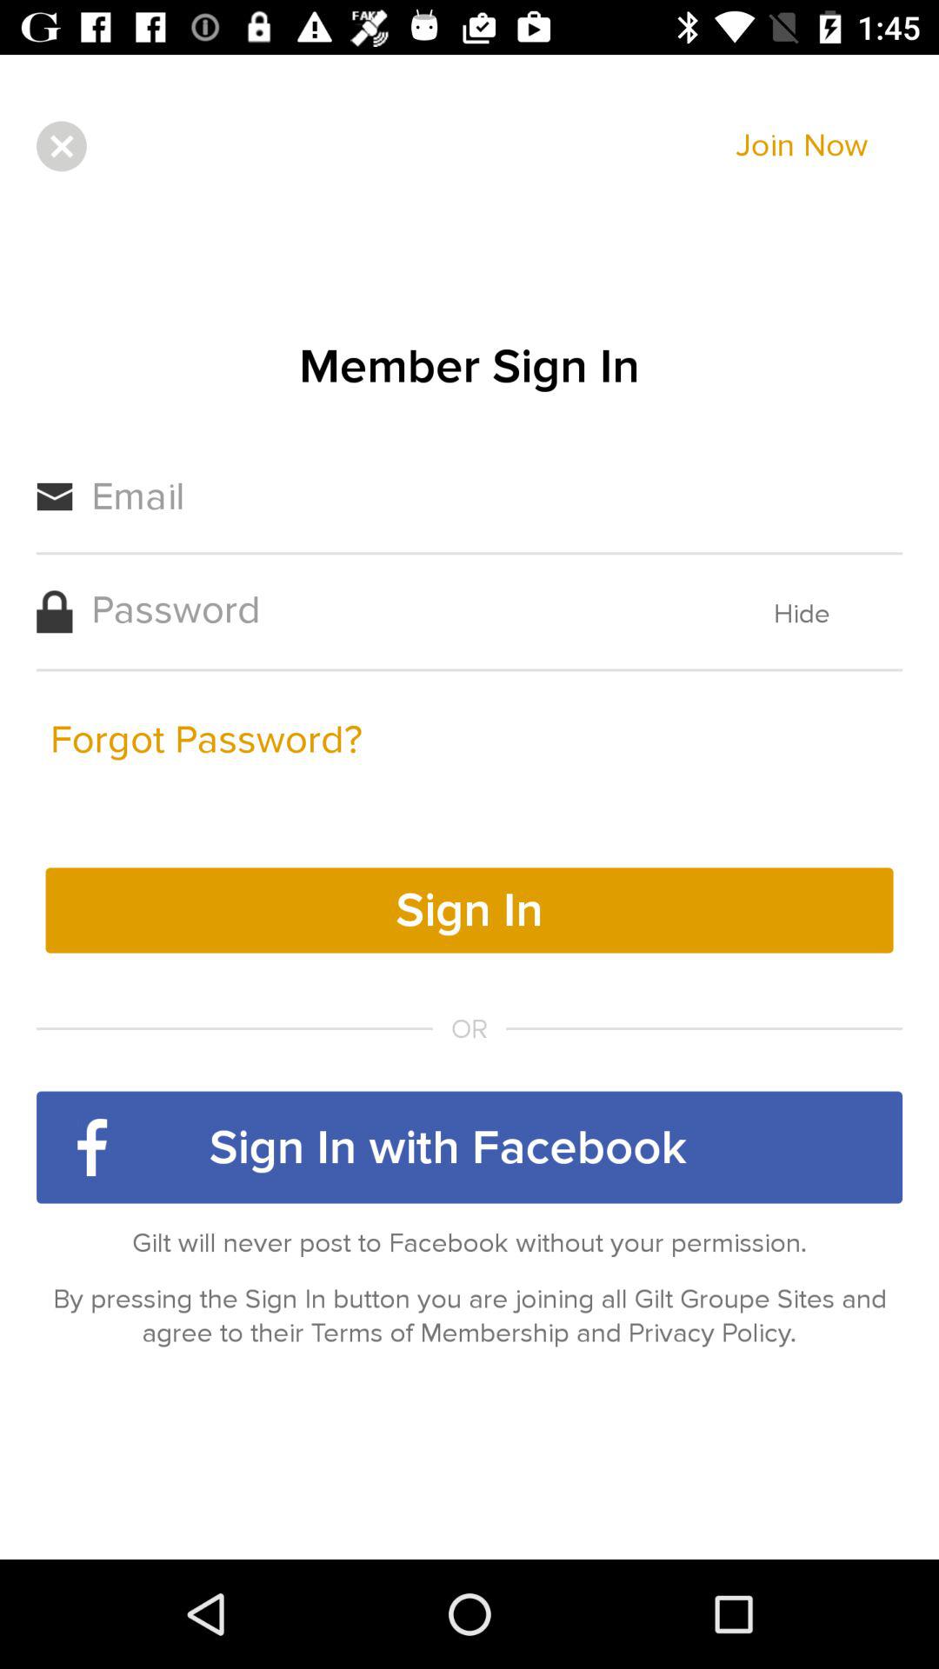 Image resolution: width=939 pixels, height=1669 pixels. What do you see at coordinates (206, 740) in the screenshot?
I see `turn on the icon above sign in` at bounding box center [206, 740].